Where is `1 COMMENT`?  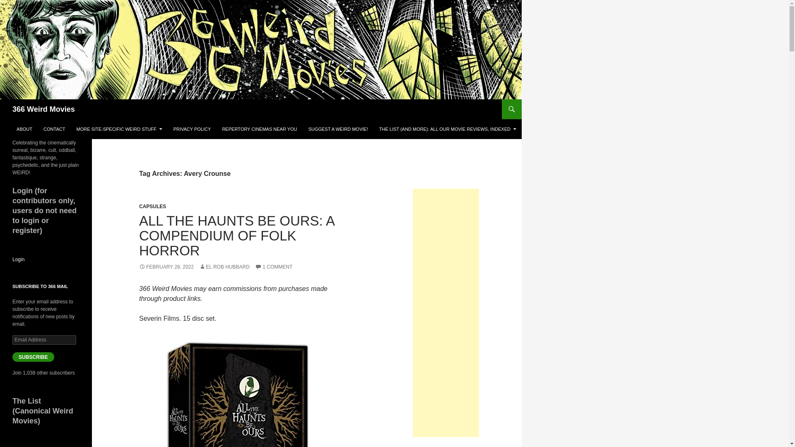 1 COMMENT is located at coordinates (274, 267).